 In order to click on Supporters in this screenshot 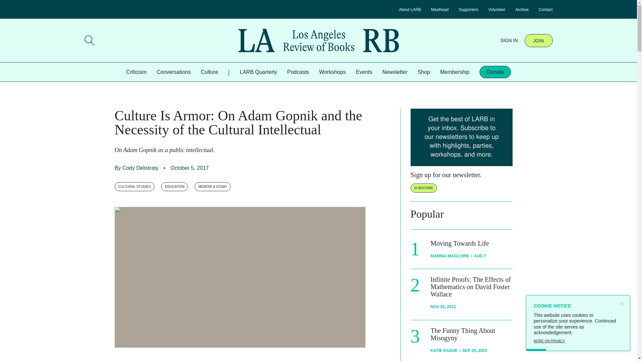, I will do `click(468, 9)`.